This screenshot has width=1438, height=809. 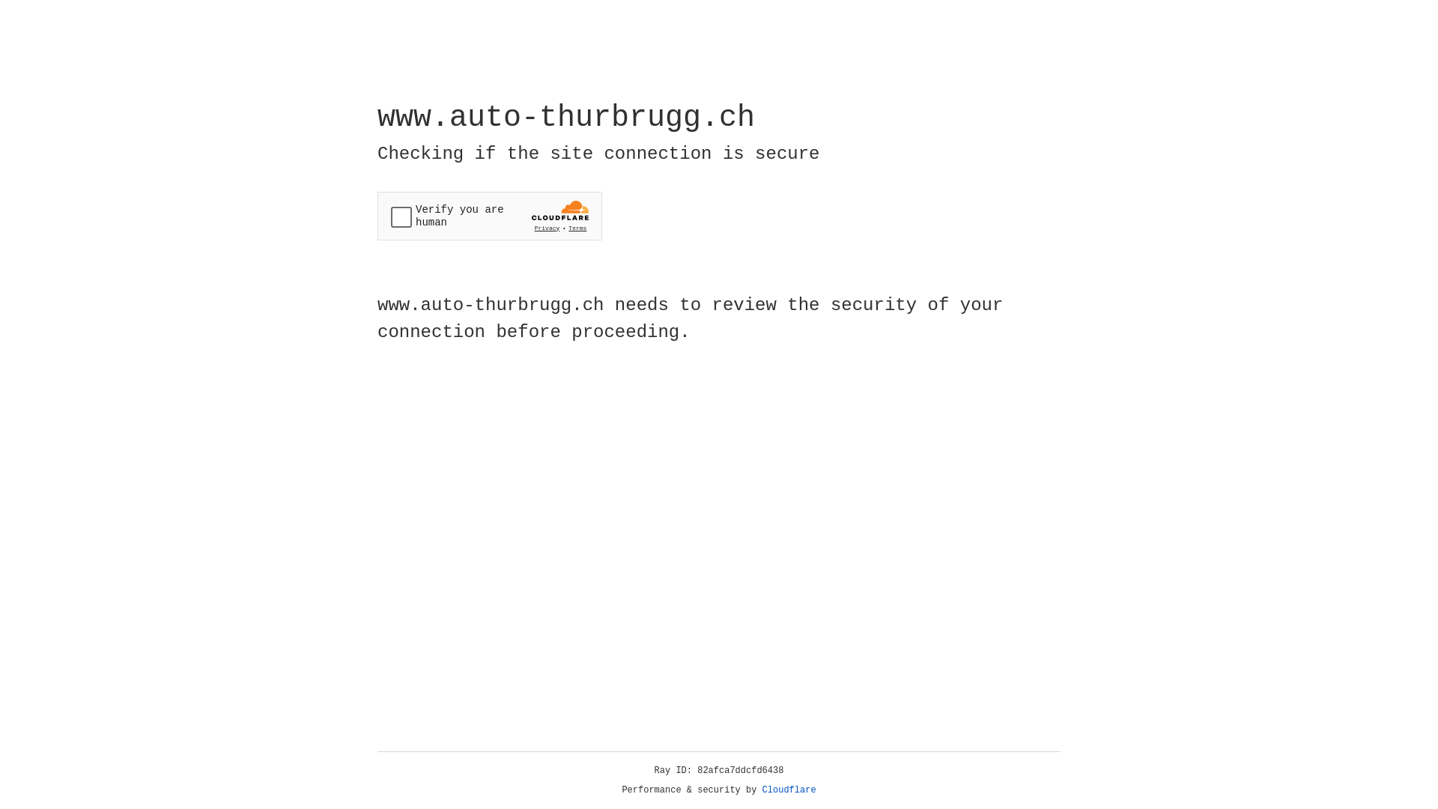 I want to click on Cloudflare, so click(x=789, y=790).